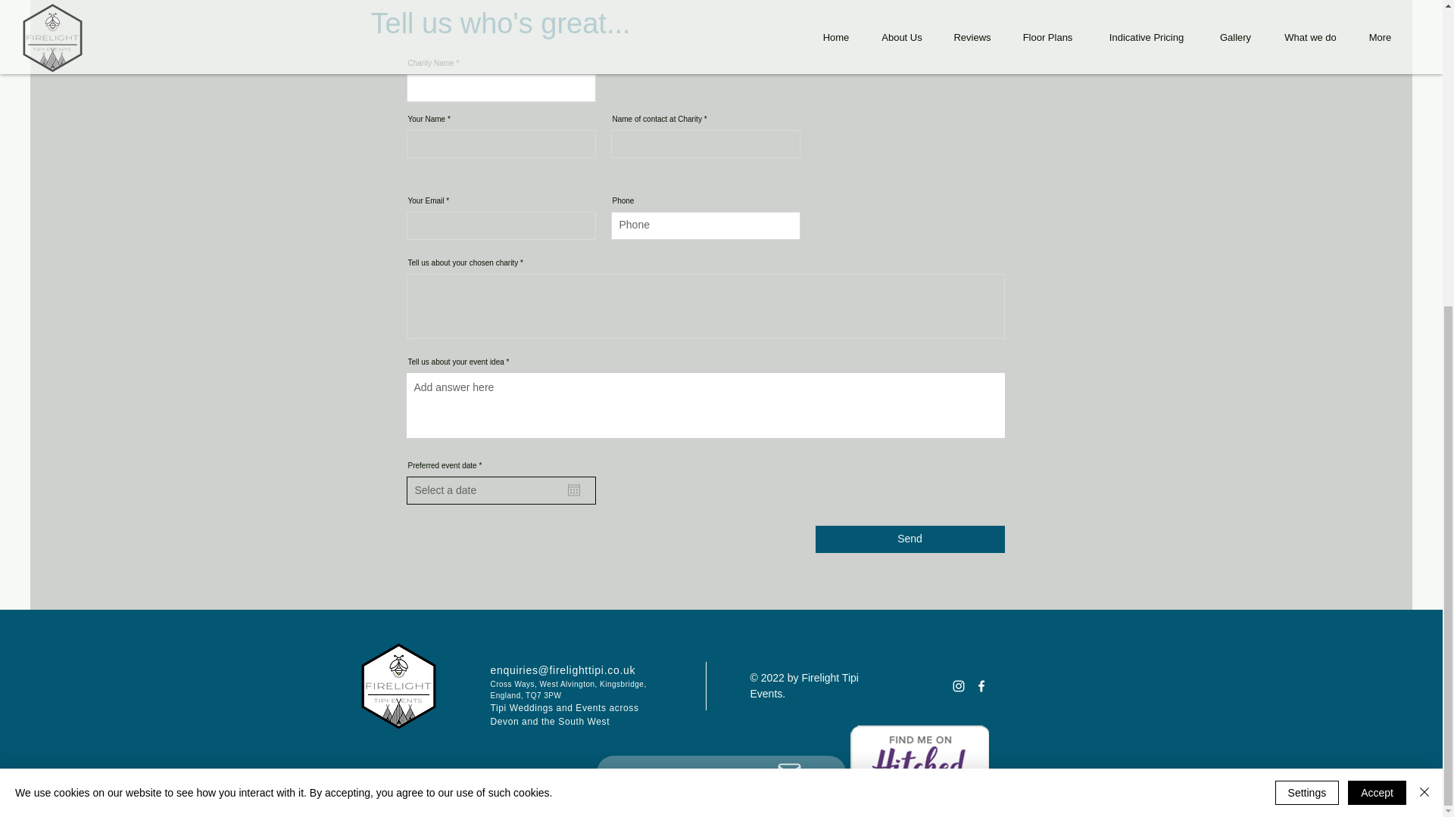 This screenshot has width=1454, height=817. What do you see at coordinates (1377, 310) in the screenshot?
I see `Accept` at bounding box center [1377, 310].